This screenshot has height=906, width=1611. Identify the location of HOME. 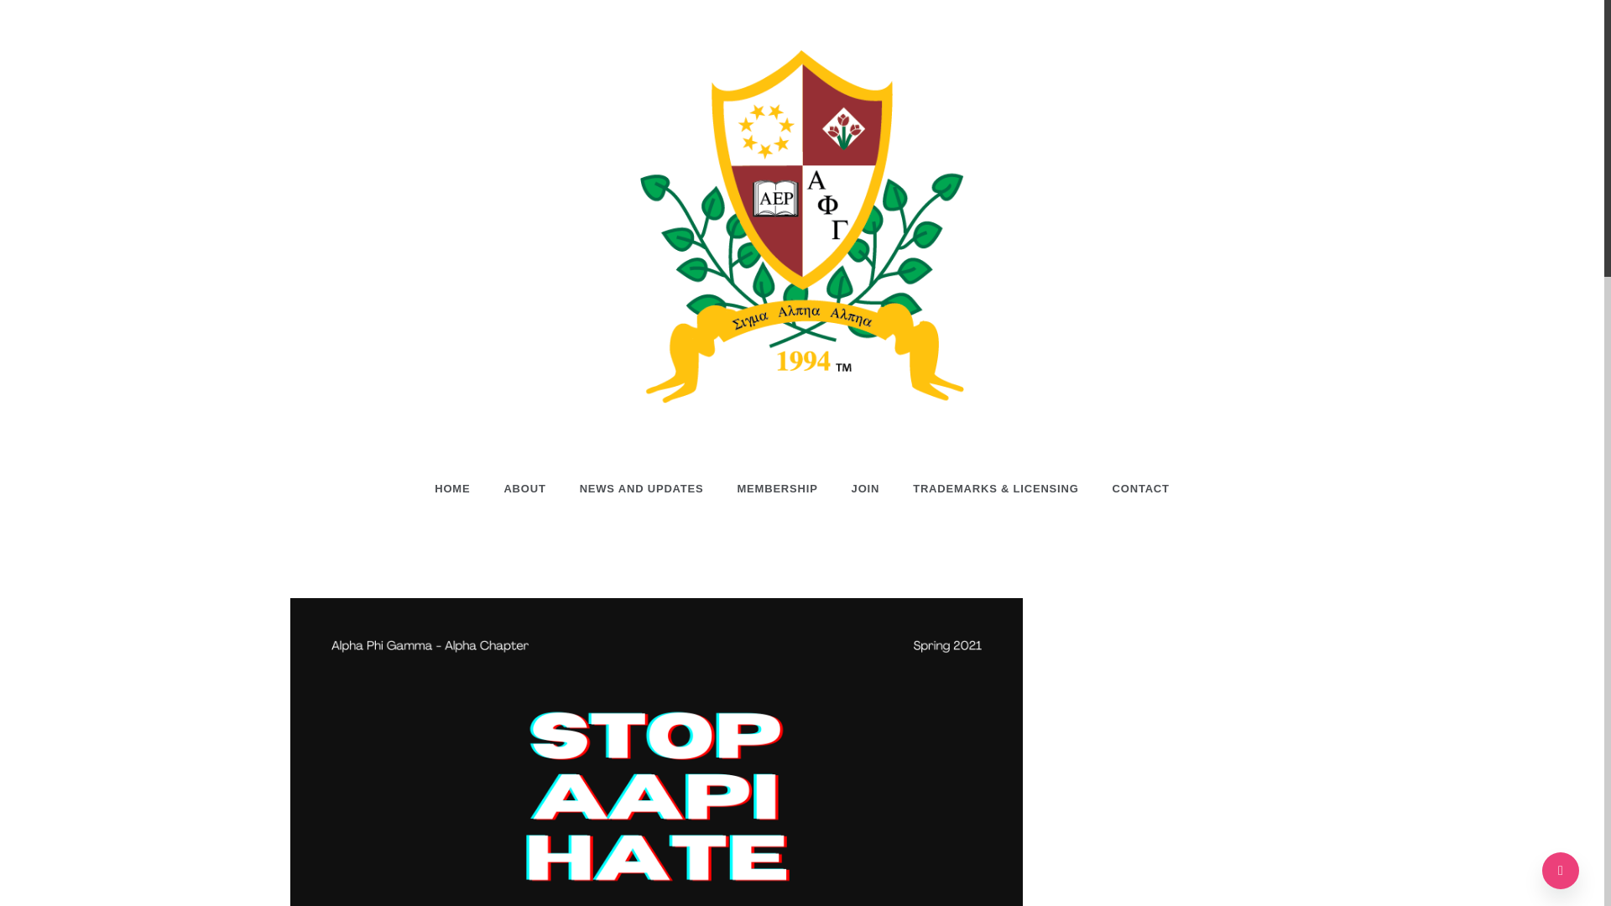
(460, 488).